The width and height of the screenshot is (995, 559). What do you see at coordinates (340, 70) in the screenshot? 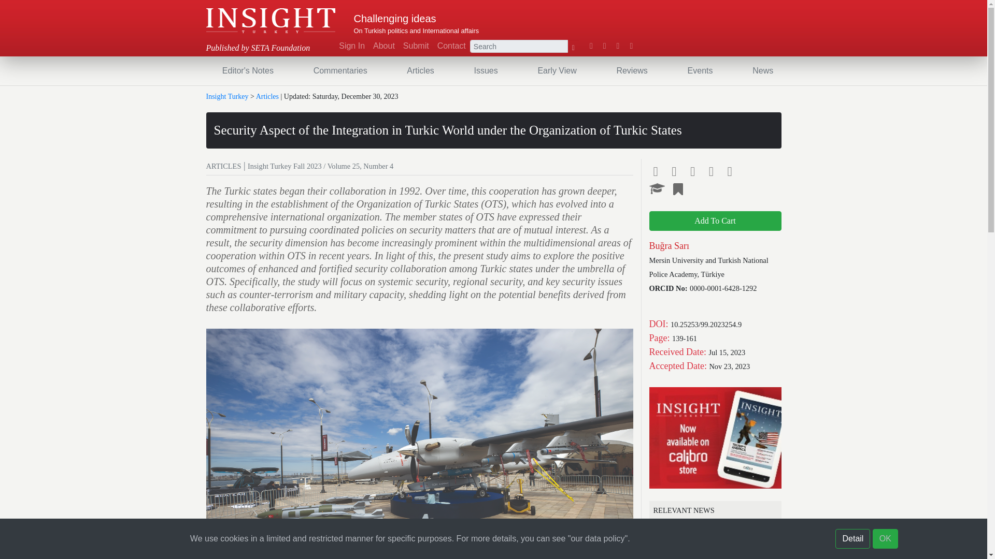
I see `Commentaries` at bounding box center [340, 70].